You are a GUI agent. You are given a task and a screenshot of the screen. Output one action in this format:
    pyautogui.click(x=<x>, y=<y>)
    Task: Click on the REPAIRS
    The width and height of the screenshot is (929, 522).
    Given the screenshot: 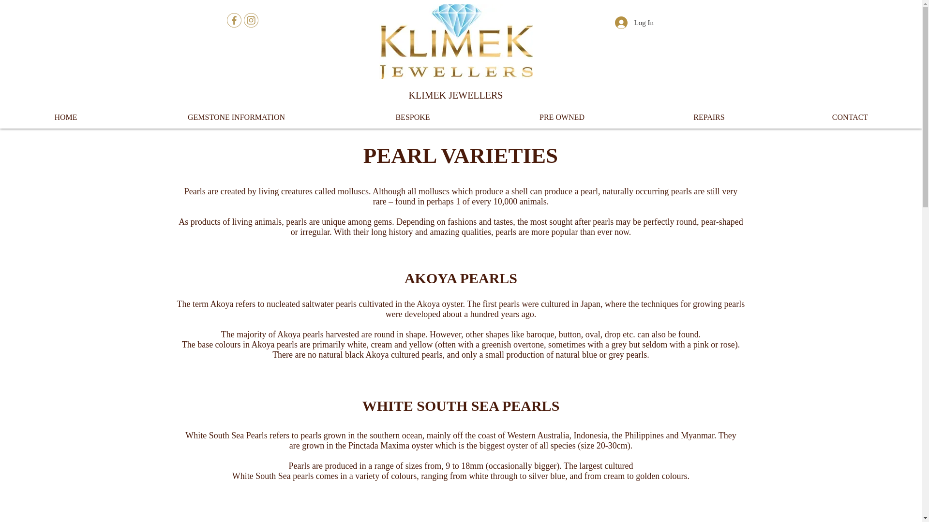 What is the action you would take?
    pyautogui.click(x=709, y=117)
    